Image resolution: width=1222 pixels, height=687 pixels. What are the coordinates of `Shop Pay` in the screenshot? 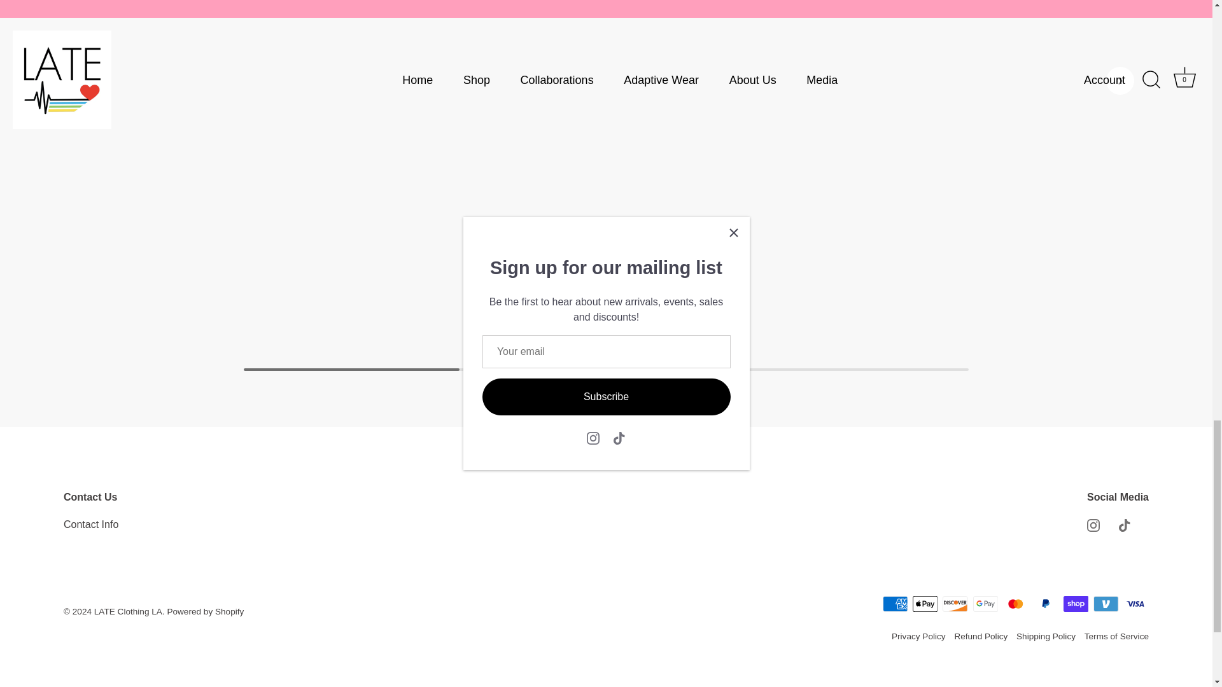 It's located at (1076, 604).